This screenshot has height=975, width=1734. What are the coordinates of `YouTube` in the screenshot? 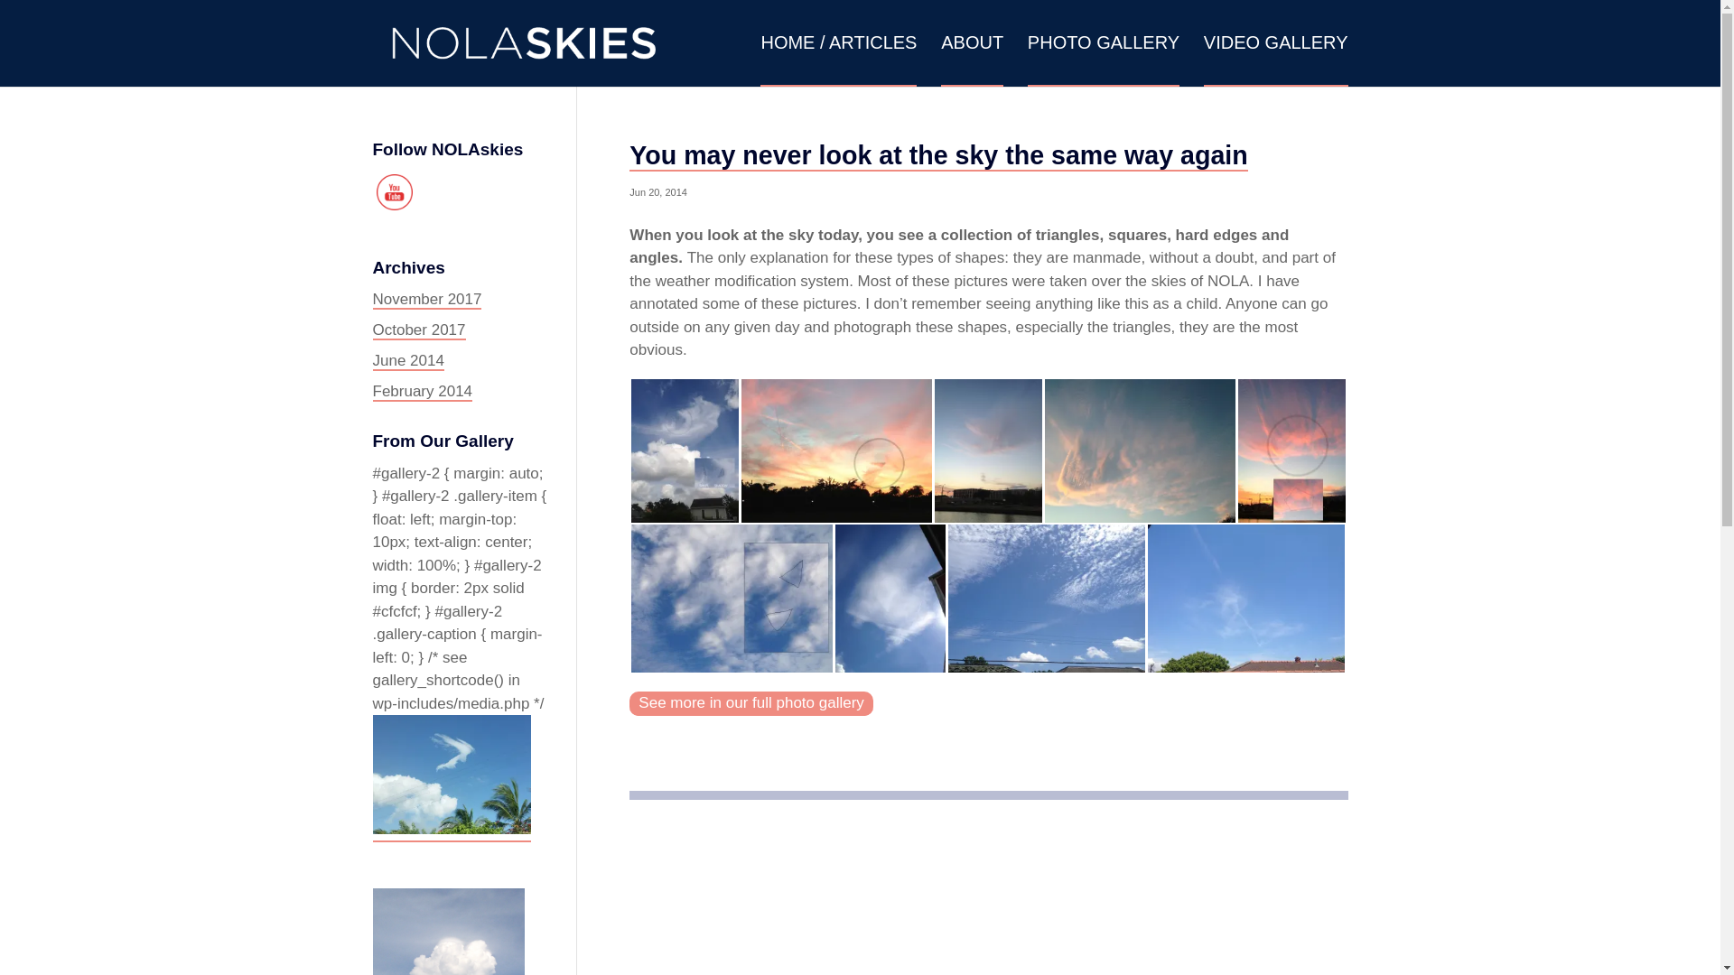 It's located at (394, 192).